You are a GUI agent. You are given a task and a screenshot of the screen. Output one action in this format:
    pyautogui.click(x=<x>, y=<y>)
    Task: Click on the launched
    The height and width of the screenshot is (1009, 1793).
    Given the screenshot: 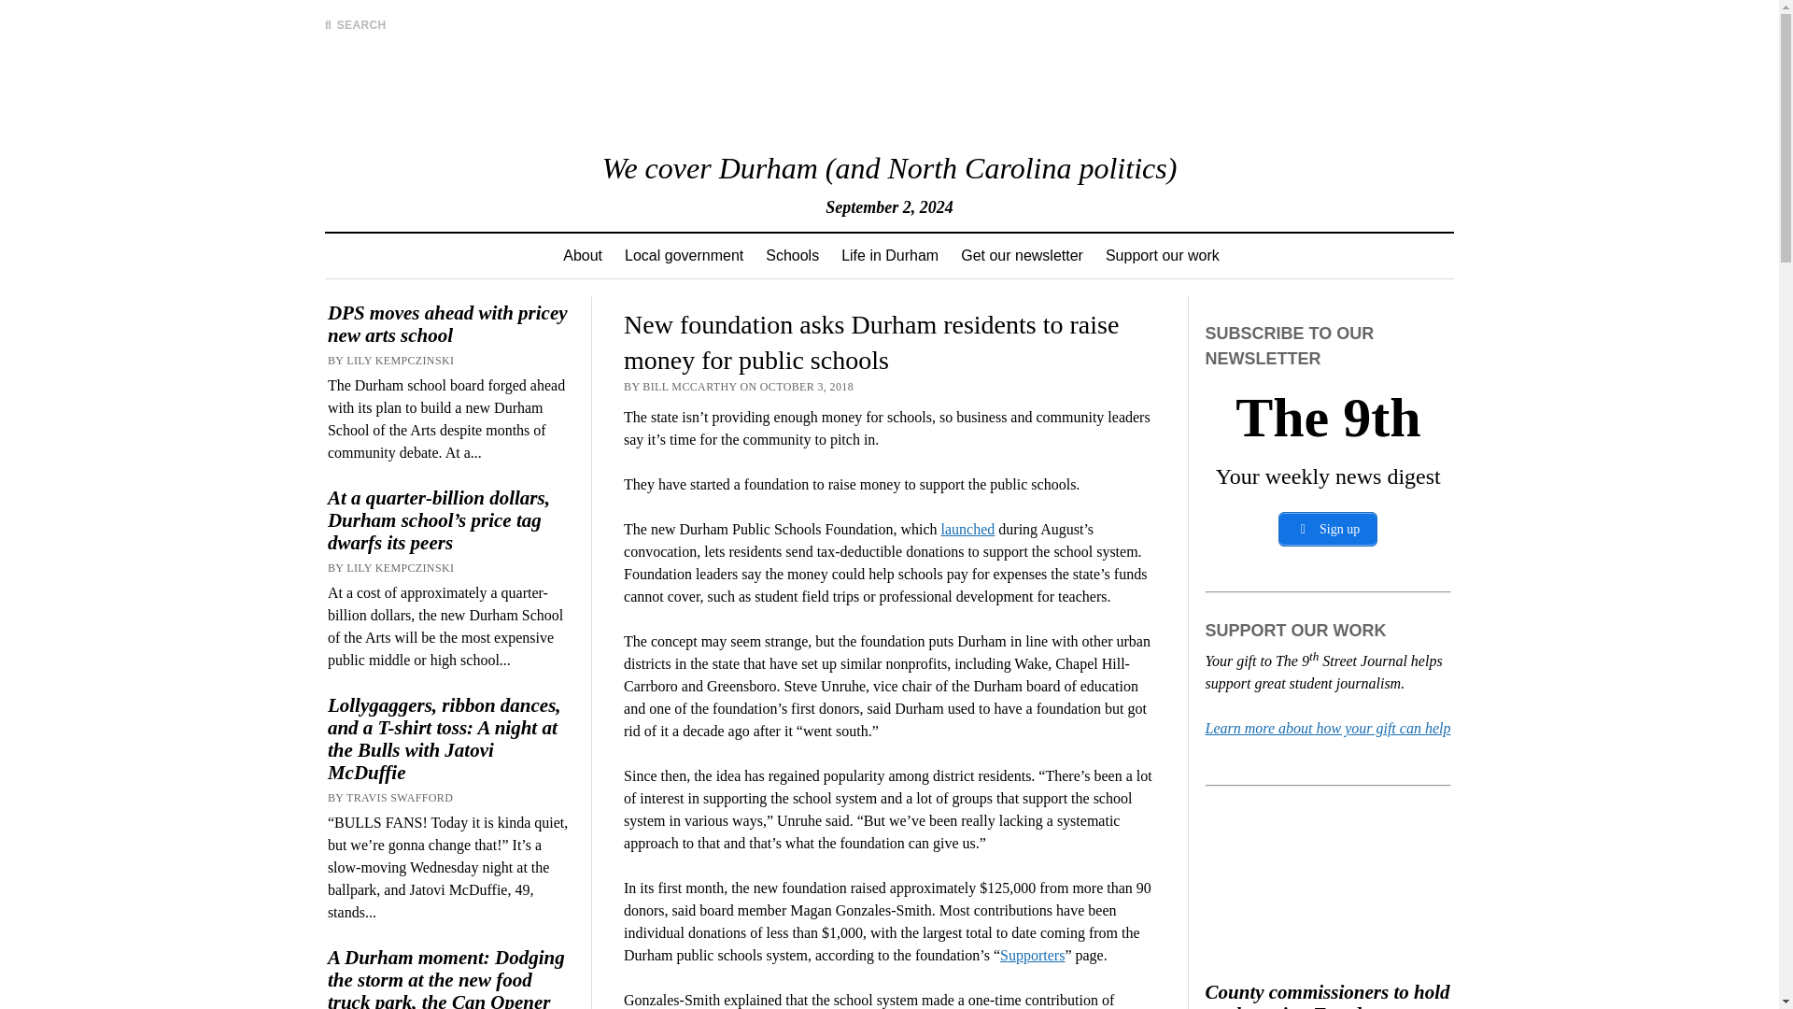 What is the action you would take?
    pyautogui.click(x=967, y=529)
    